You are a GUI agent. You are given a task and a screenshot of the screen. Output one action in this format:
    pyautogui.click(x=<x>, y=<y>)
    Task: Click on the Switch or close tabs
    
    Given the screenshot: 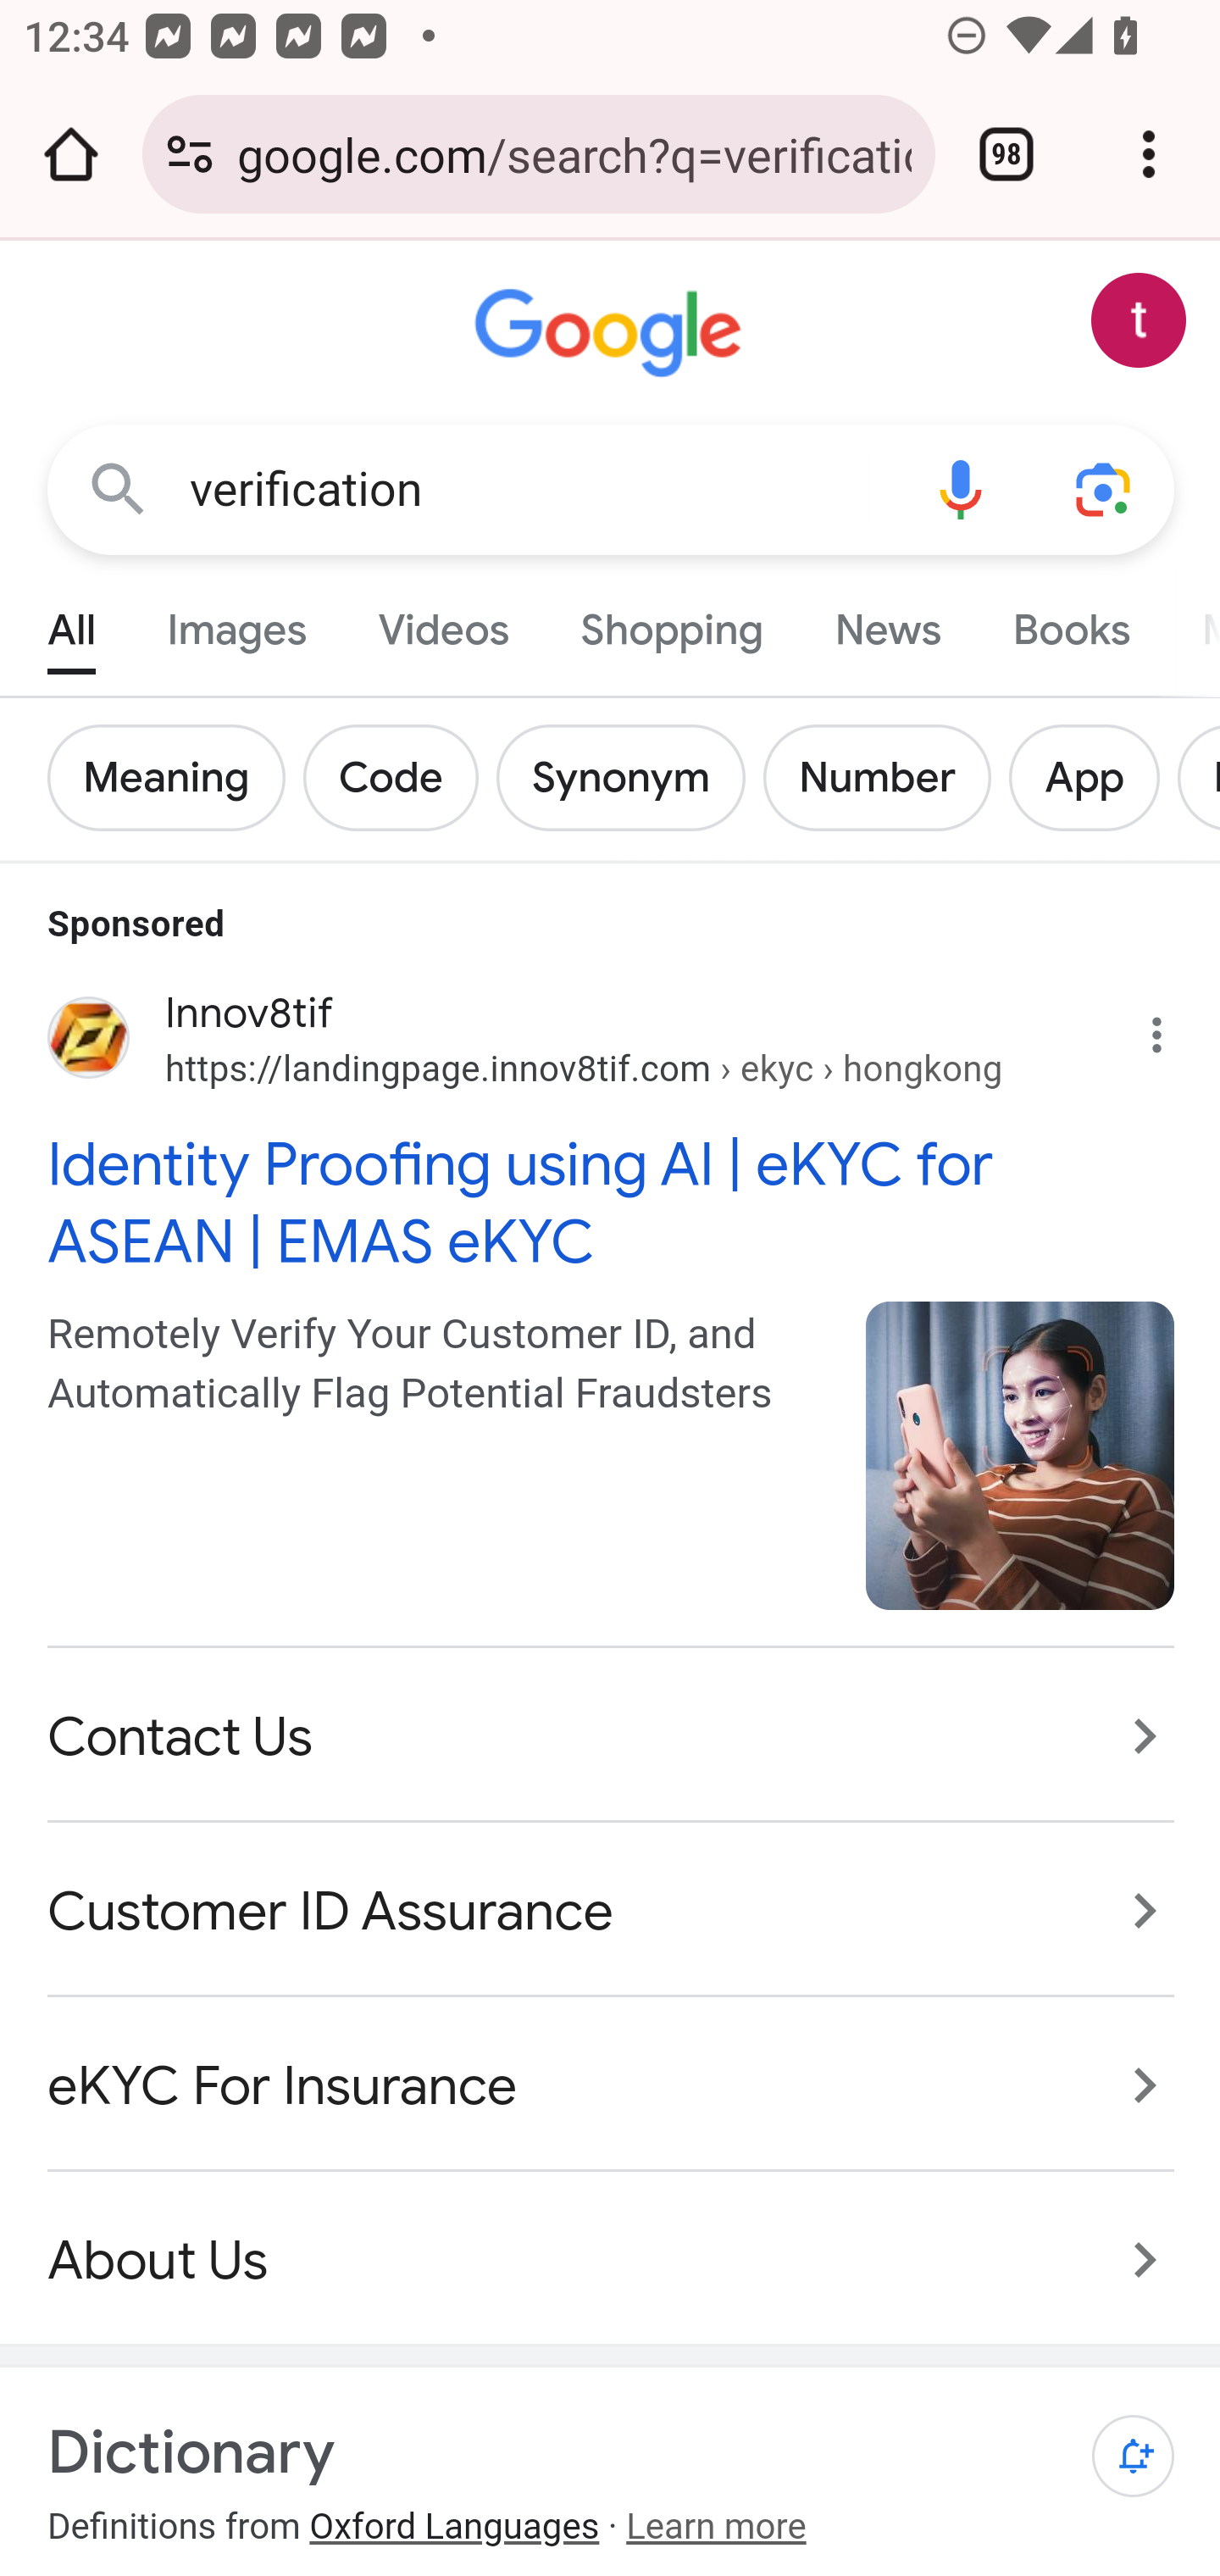 What is the action you would take?
    pyautogui.click(x=1006, y=154)
    